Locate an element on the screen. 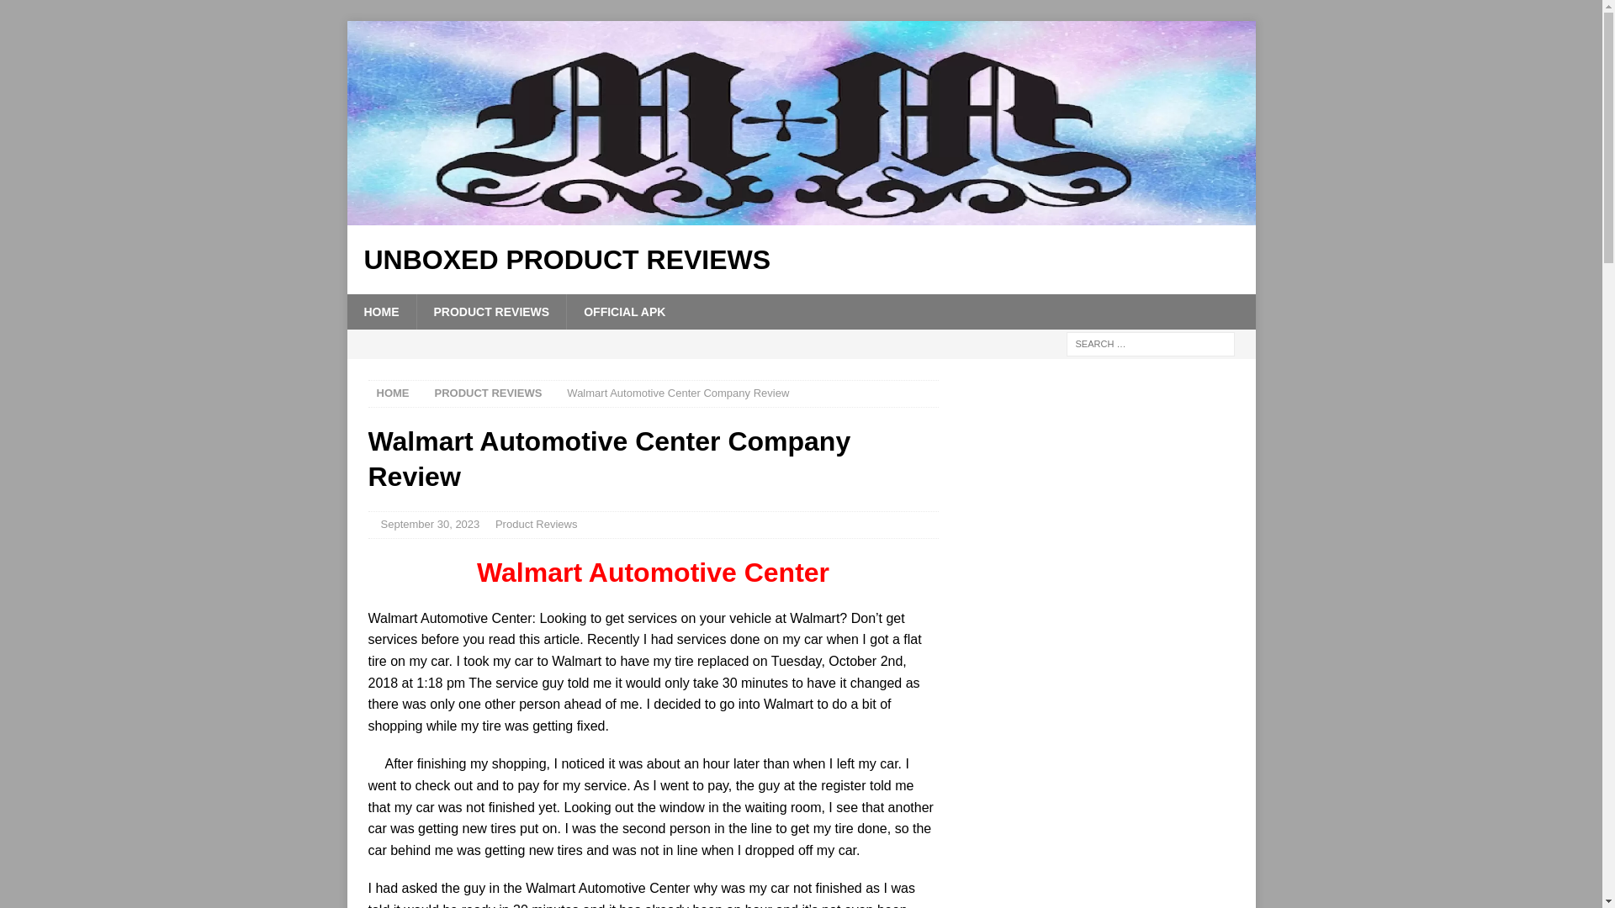 This screenshot has height=908, width=1615. HOME is located at coordinates (380, 311).